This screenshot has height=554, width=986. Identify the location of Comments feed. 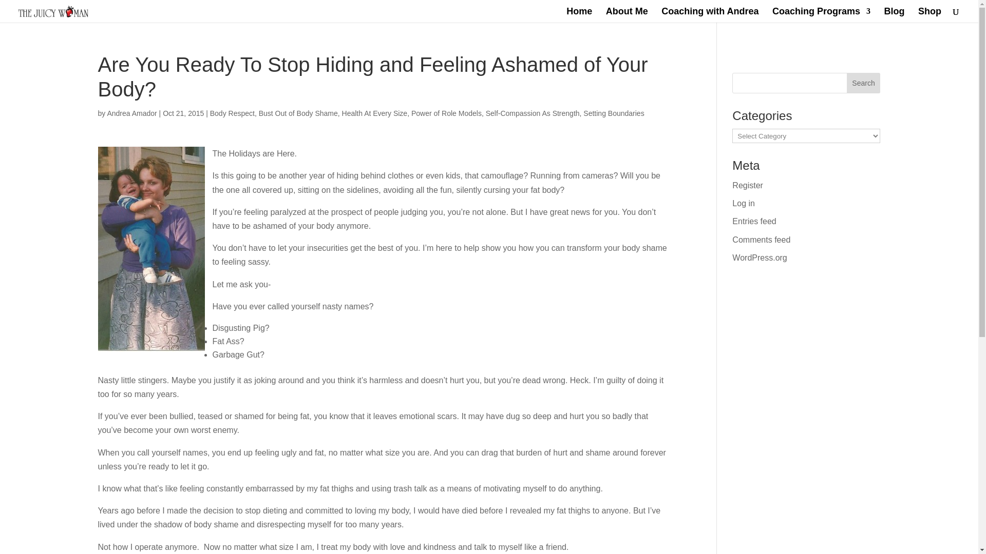
(761, 240).